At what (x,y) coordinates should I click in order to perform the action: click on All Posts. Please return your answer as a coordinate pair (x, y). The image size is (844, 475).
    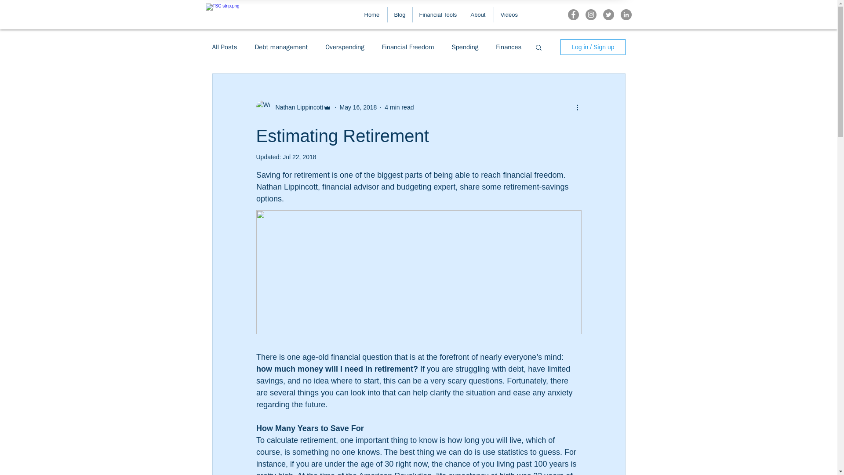
    Looking at the image, I should click on (224, 47).